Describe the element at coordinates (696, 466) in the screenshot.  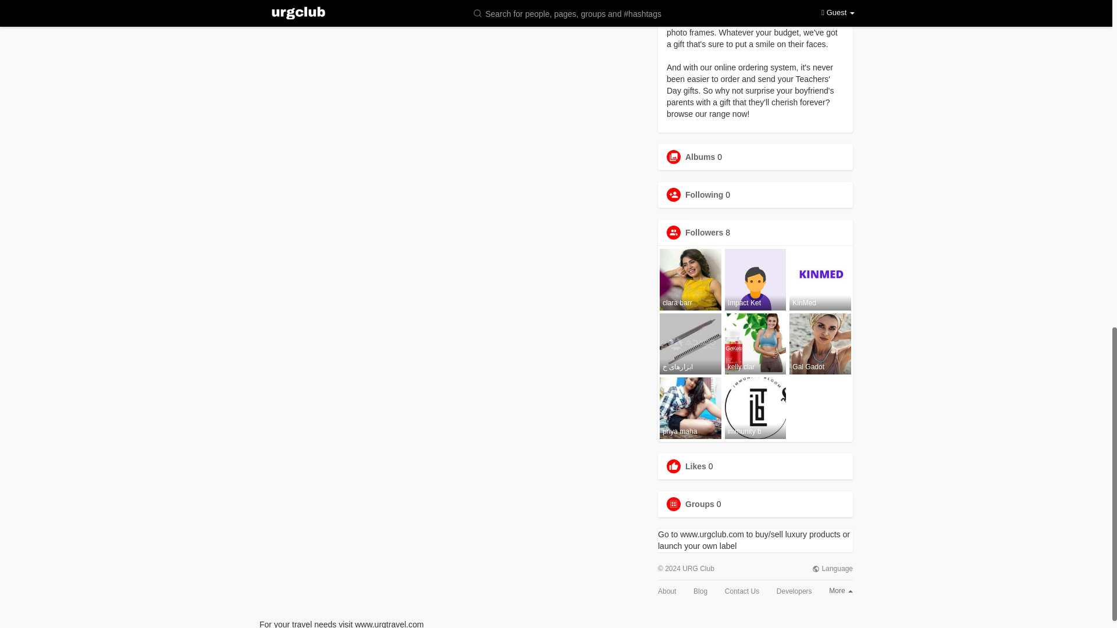
I see `Likes` at that location.